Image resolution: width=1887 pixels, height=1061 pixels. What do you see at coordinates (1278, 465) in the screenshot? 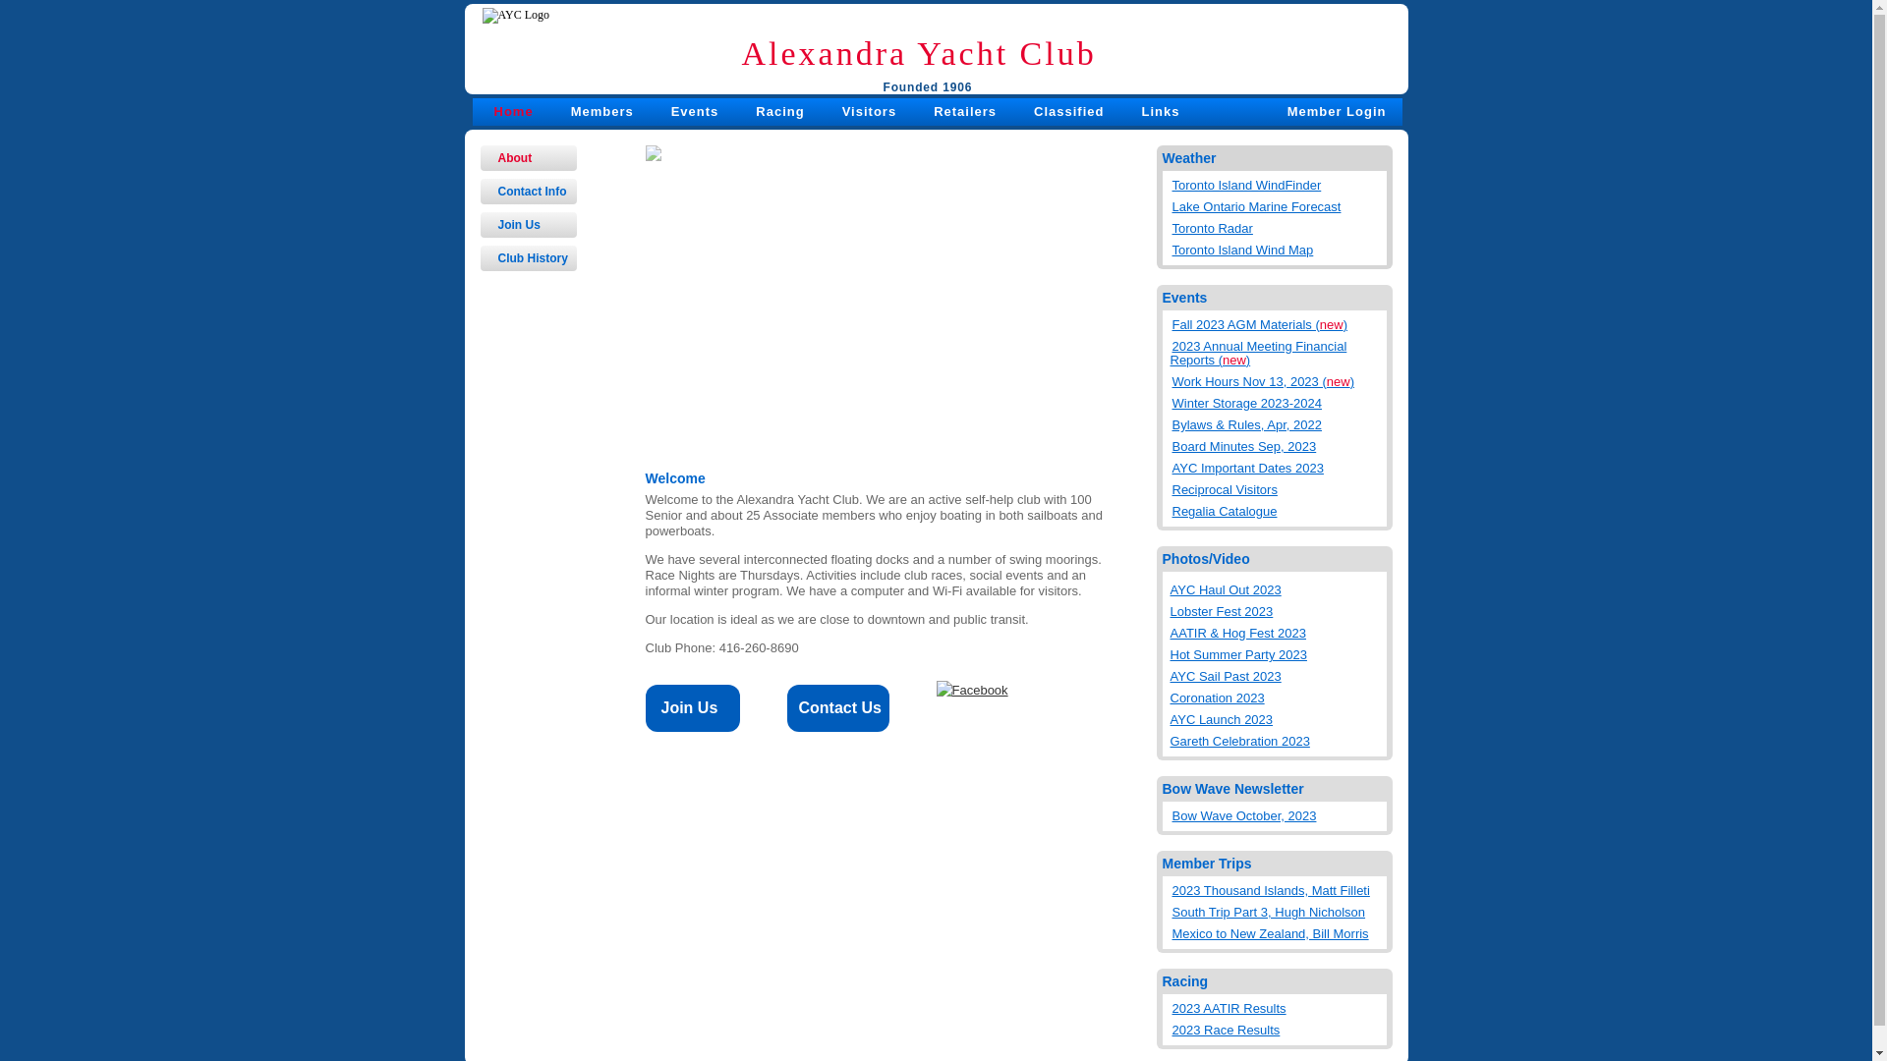
I see `AYC Important Dates 2023` at bounding box center [1278, 465].